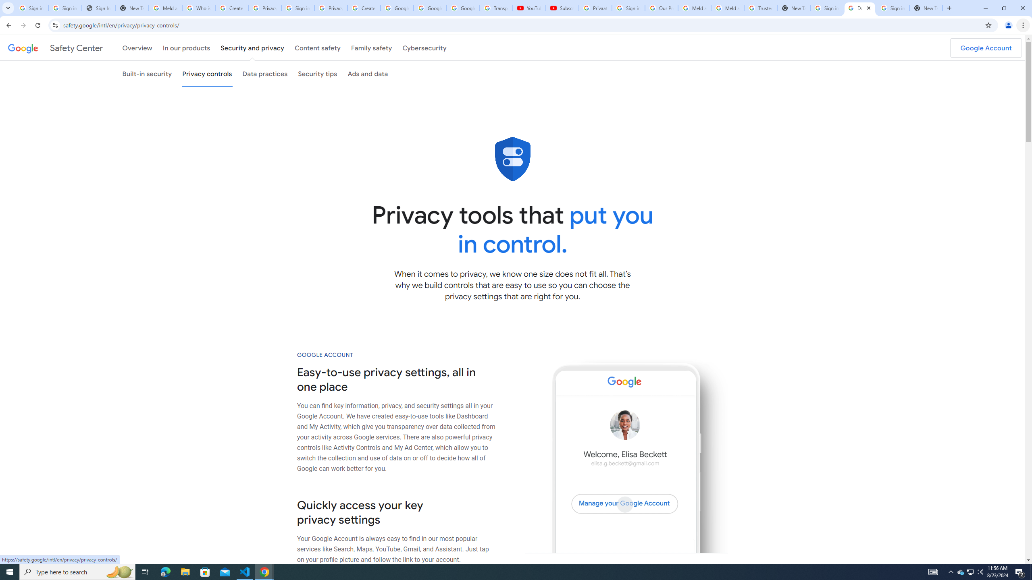  Describe the element at coordinates (827, 8) in the screenshot. I see `Sign in - Google Accounts` at that location.